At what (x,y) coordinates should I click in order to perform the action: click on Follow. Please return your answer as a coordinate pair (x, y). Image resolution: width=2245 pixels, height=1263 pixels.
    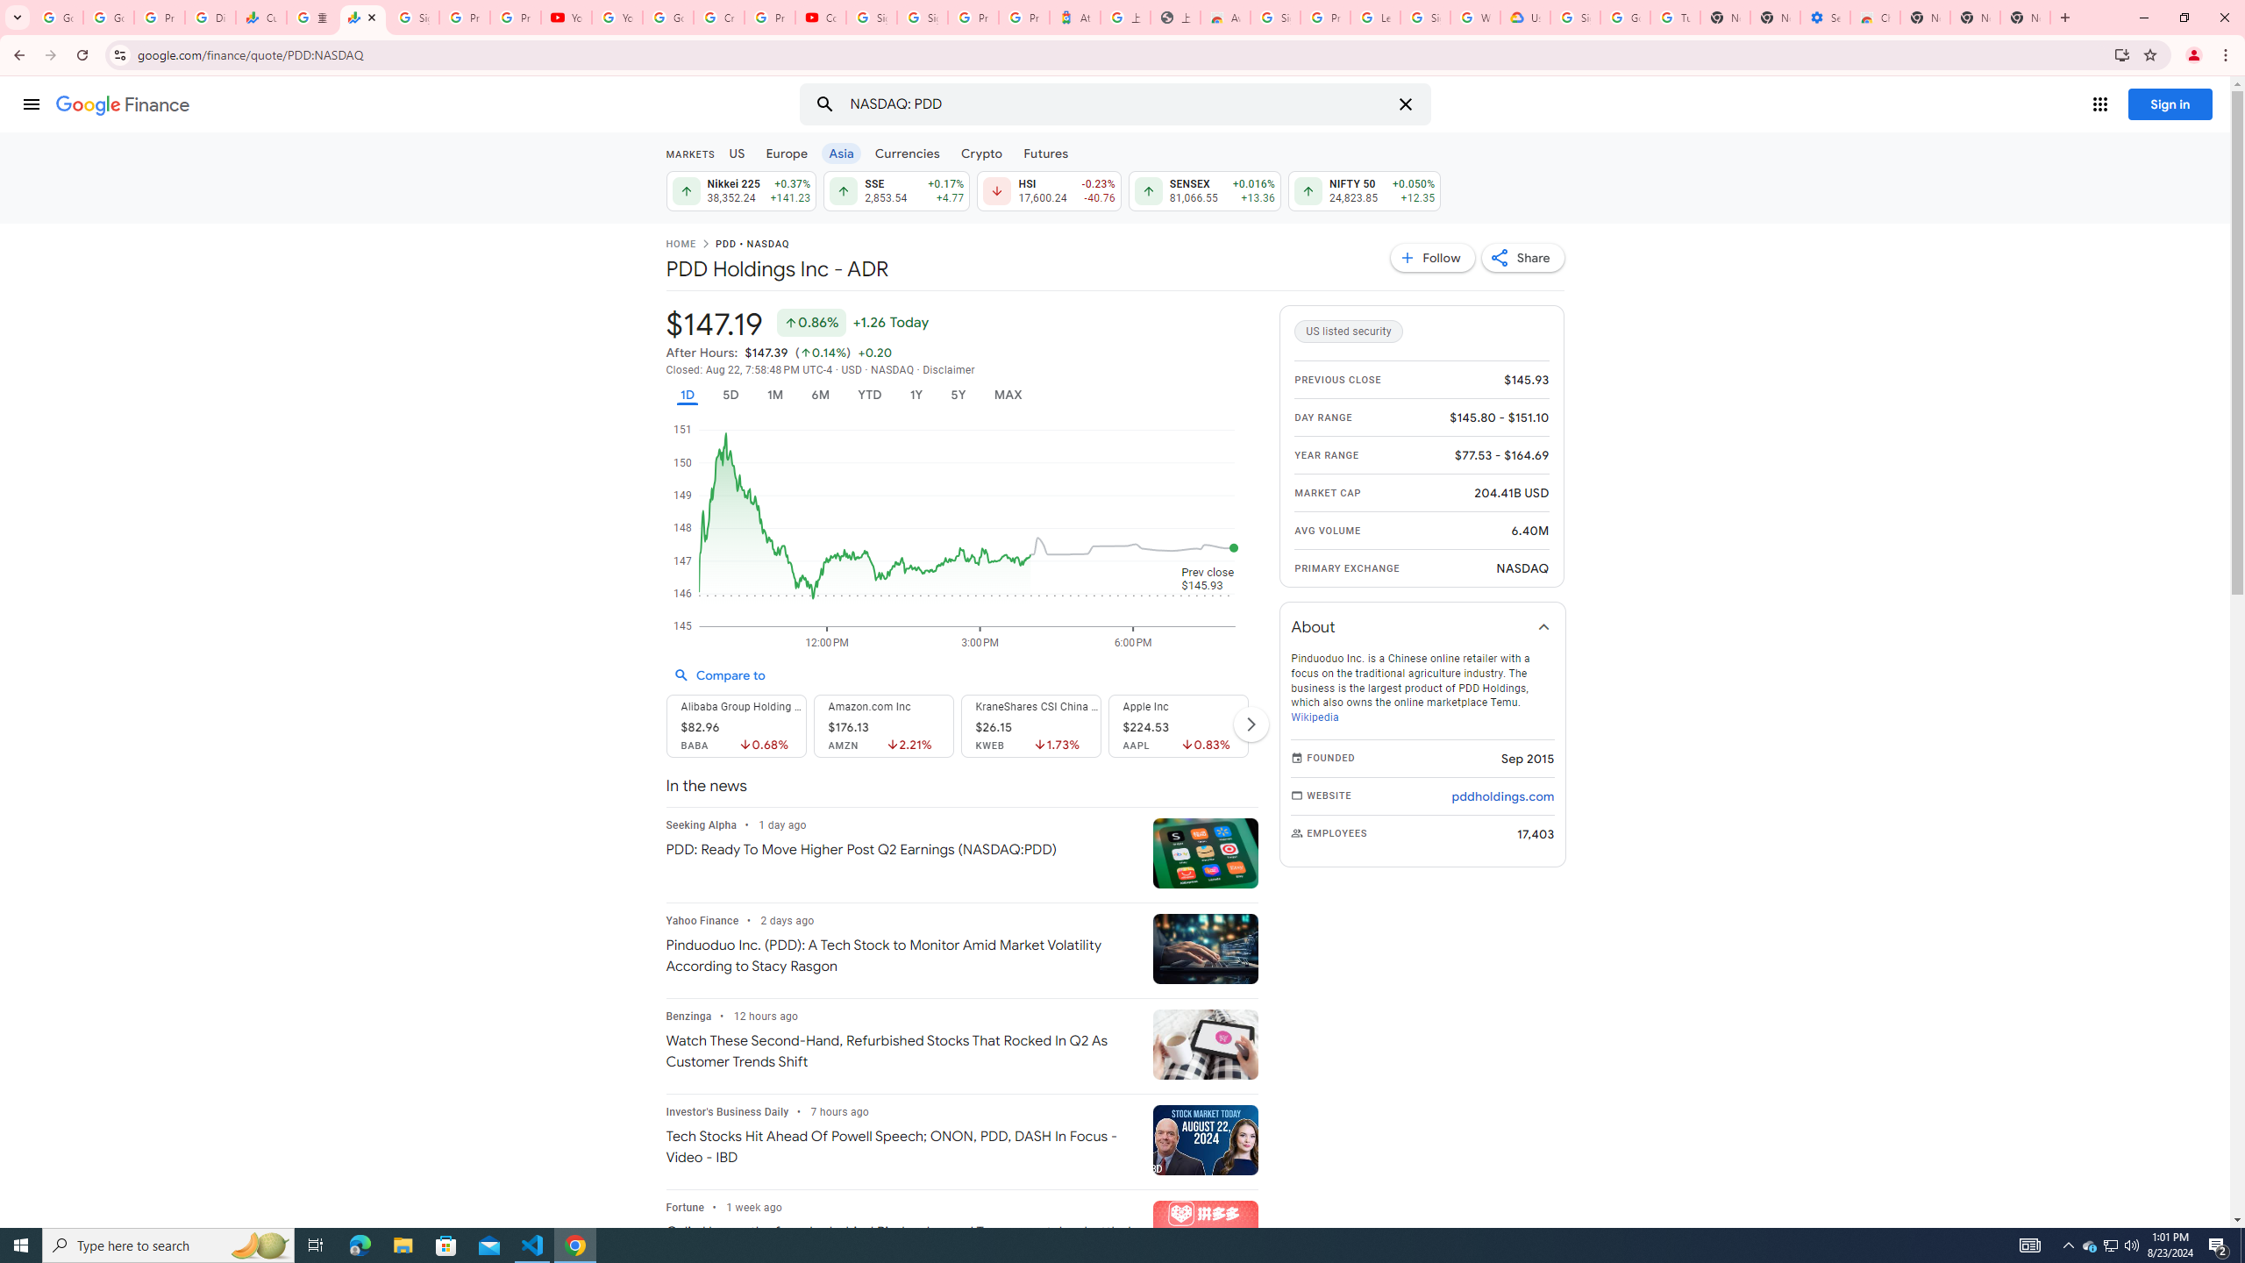
    Looking at the image, I should click on (1433, 257).